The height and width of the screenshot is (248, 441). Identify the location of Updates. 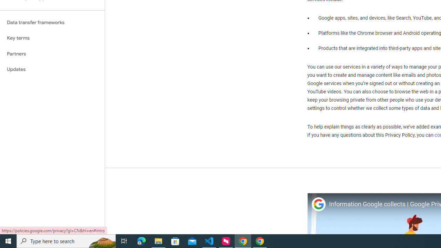
(52, 70).